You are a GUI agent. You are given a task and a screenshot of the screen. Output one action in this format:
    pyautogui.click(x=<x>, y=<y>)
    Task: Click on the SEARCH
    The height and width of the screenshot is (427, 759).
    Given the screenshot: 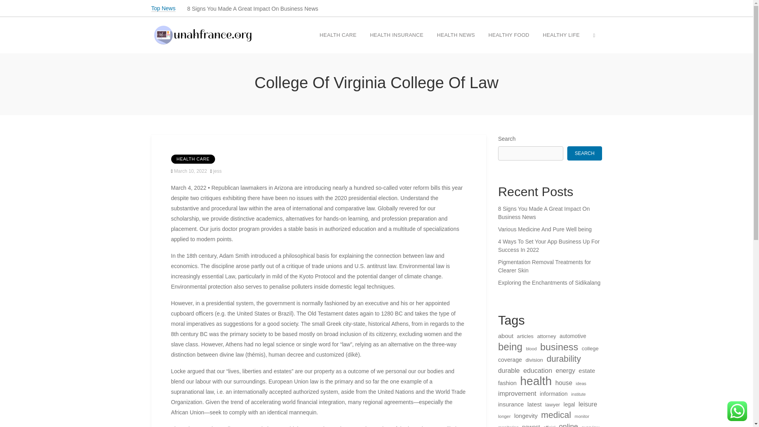 What is the action you would take?
    pyautogui.click(x=584, y=153)
    